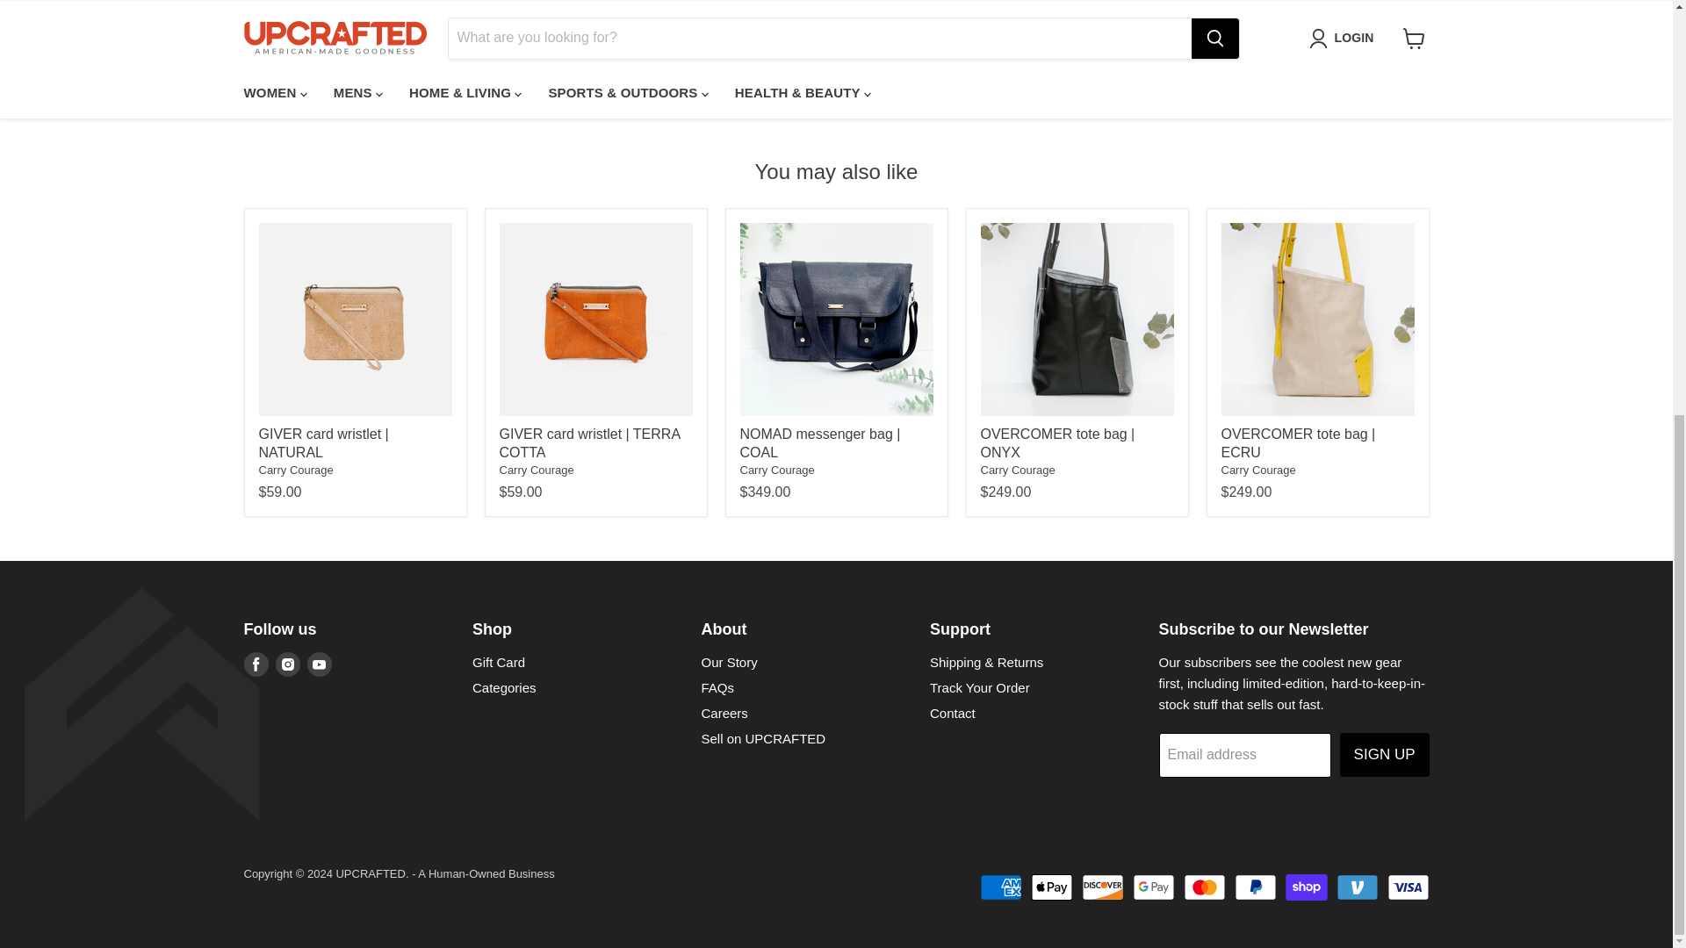  Describe the element at coordinates (536, 470) in the screenshot. I see `Carry Courage` at that location.